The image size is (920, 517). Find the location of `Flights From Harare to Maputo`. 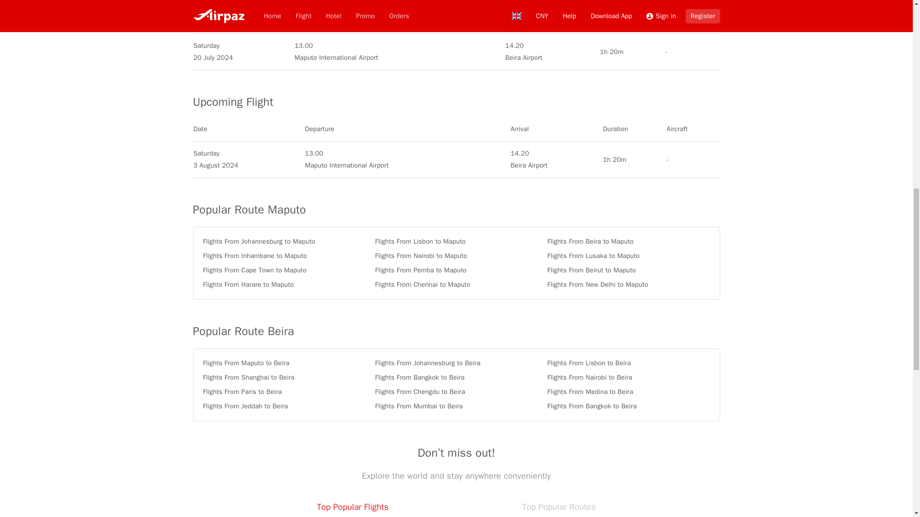

Flights From Harare to Maputo is located at coordinates (284, 284).